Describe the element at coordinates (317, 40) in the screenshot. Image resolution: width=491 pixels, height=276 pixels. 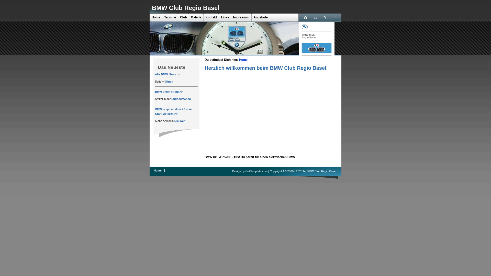
I see `BMW-Logo` at that location.